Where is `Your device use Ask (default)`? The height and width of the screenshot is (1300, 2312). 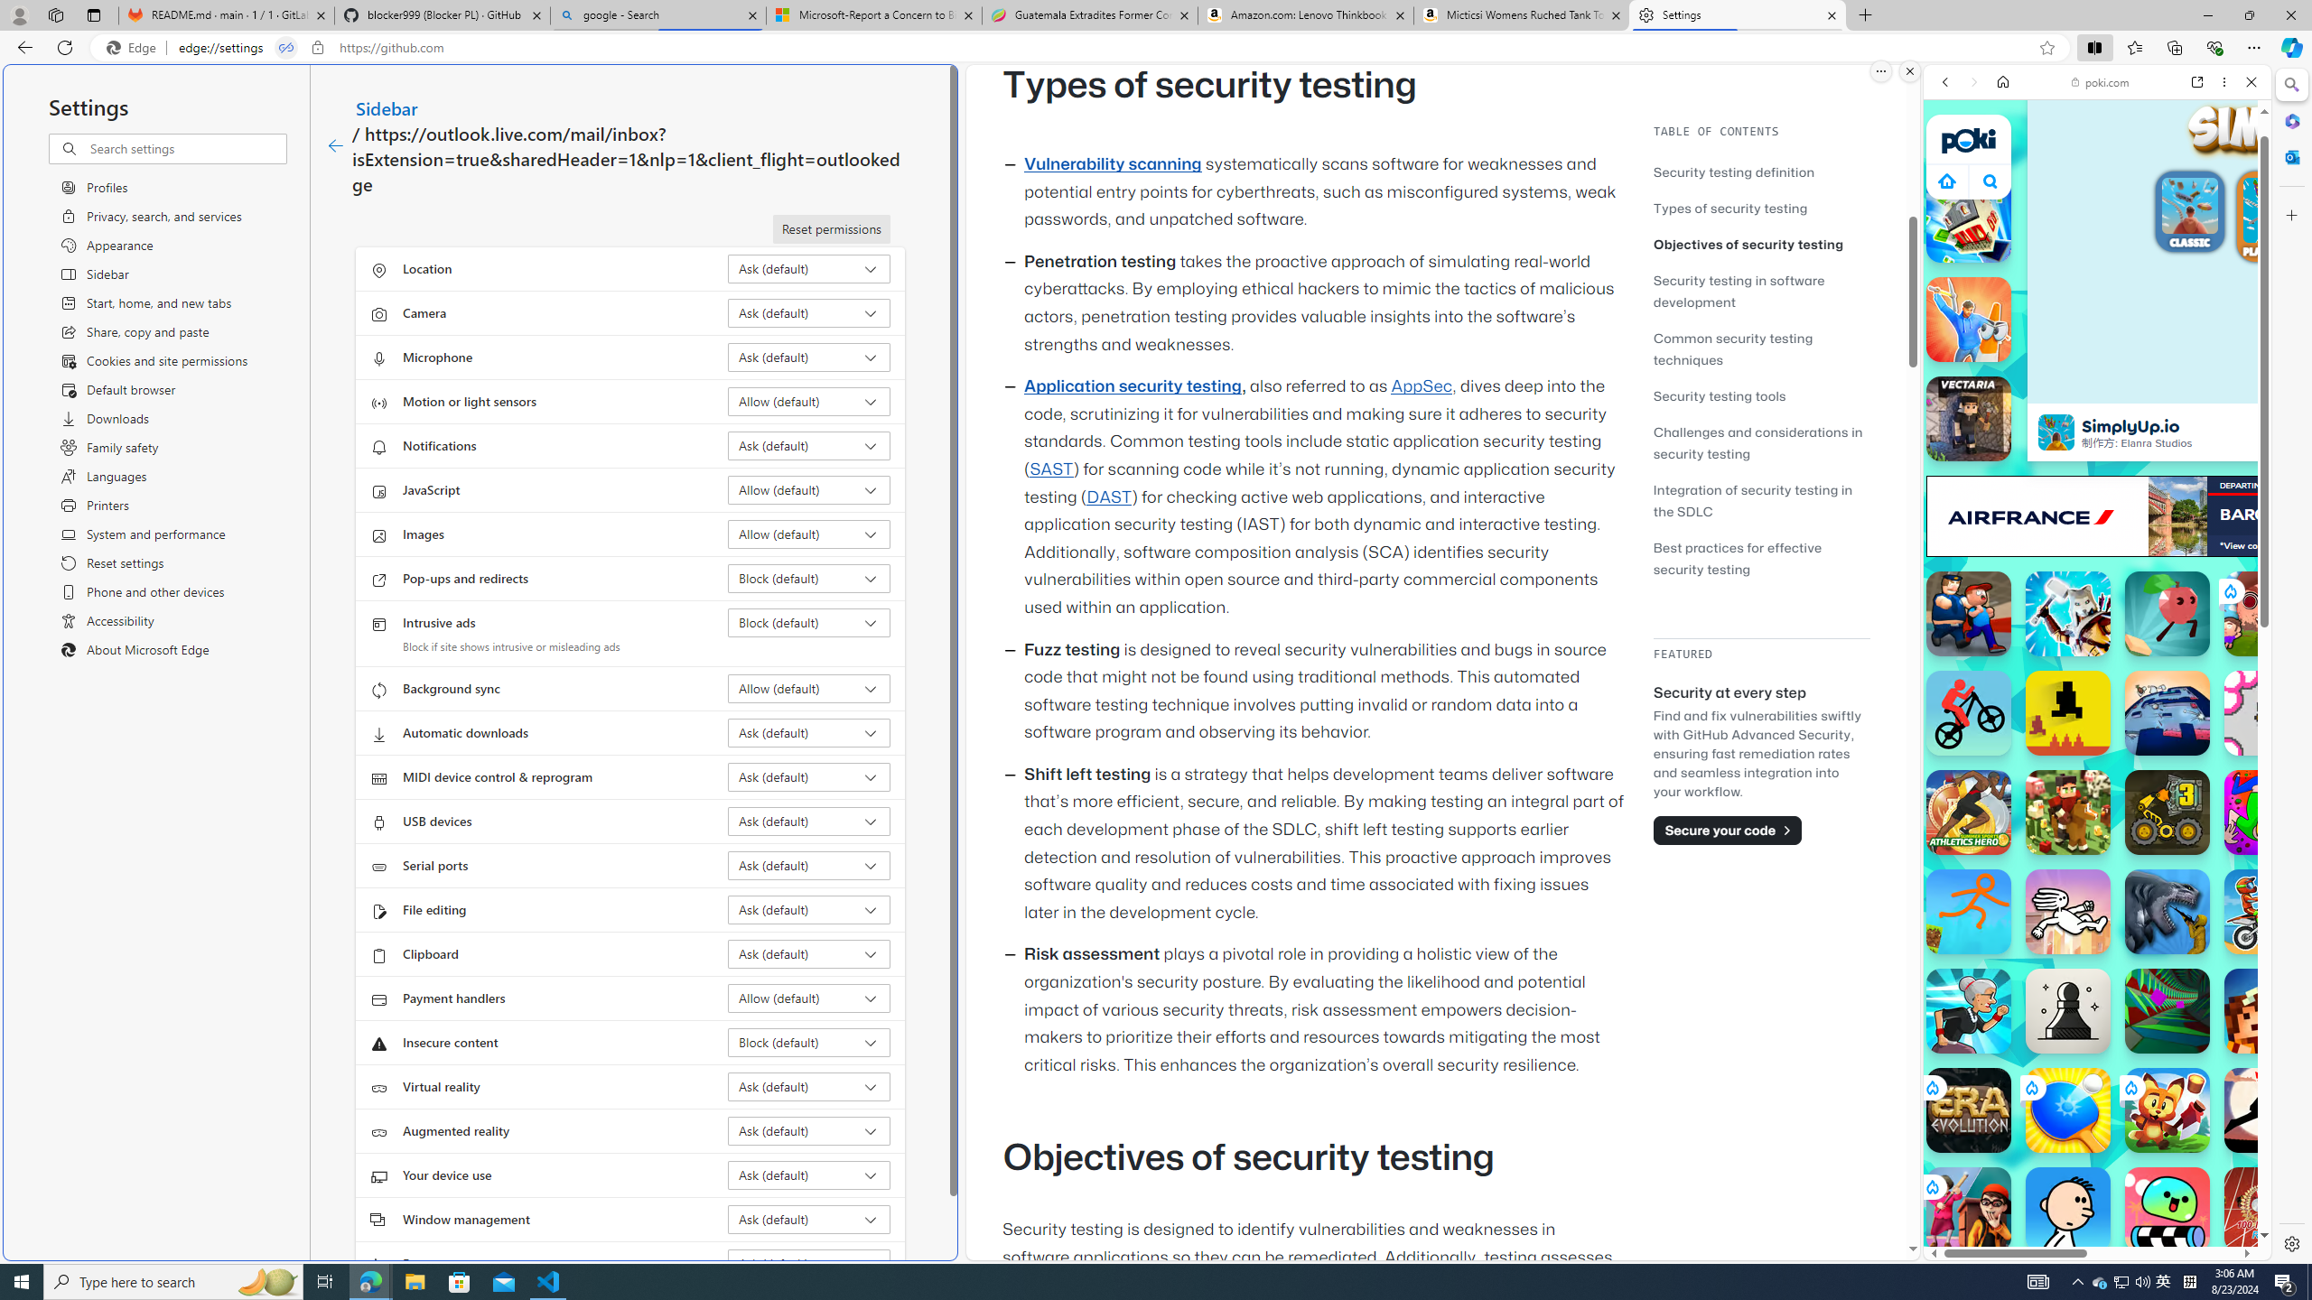
Your device use Ask (default) is located at coordinates (809, 1175).